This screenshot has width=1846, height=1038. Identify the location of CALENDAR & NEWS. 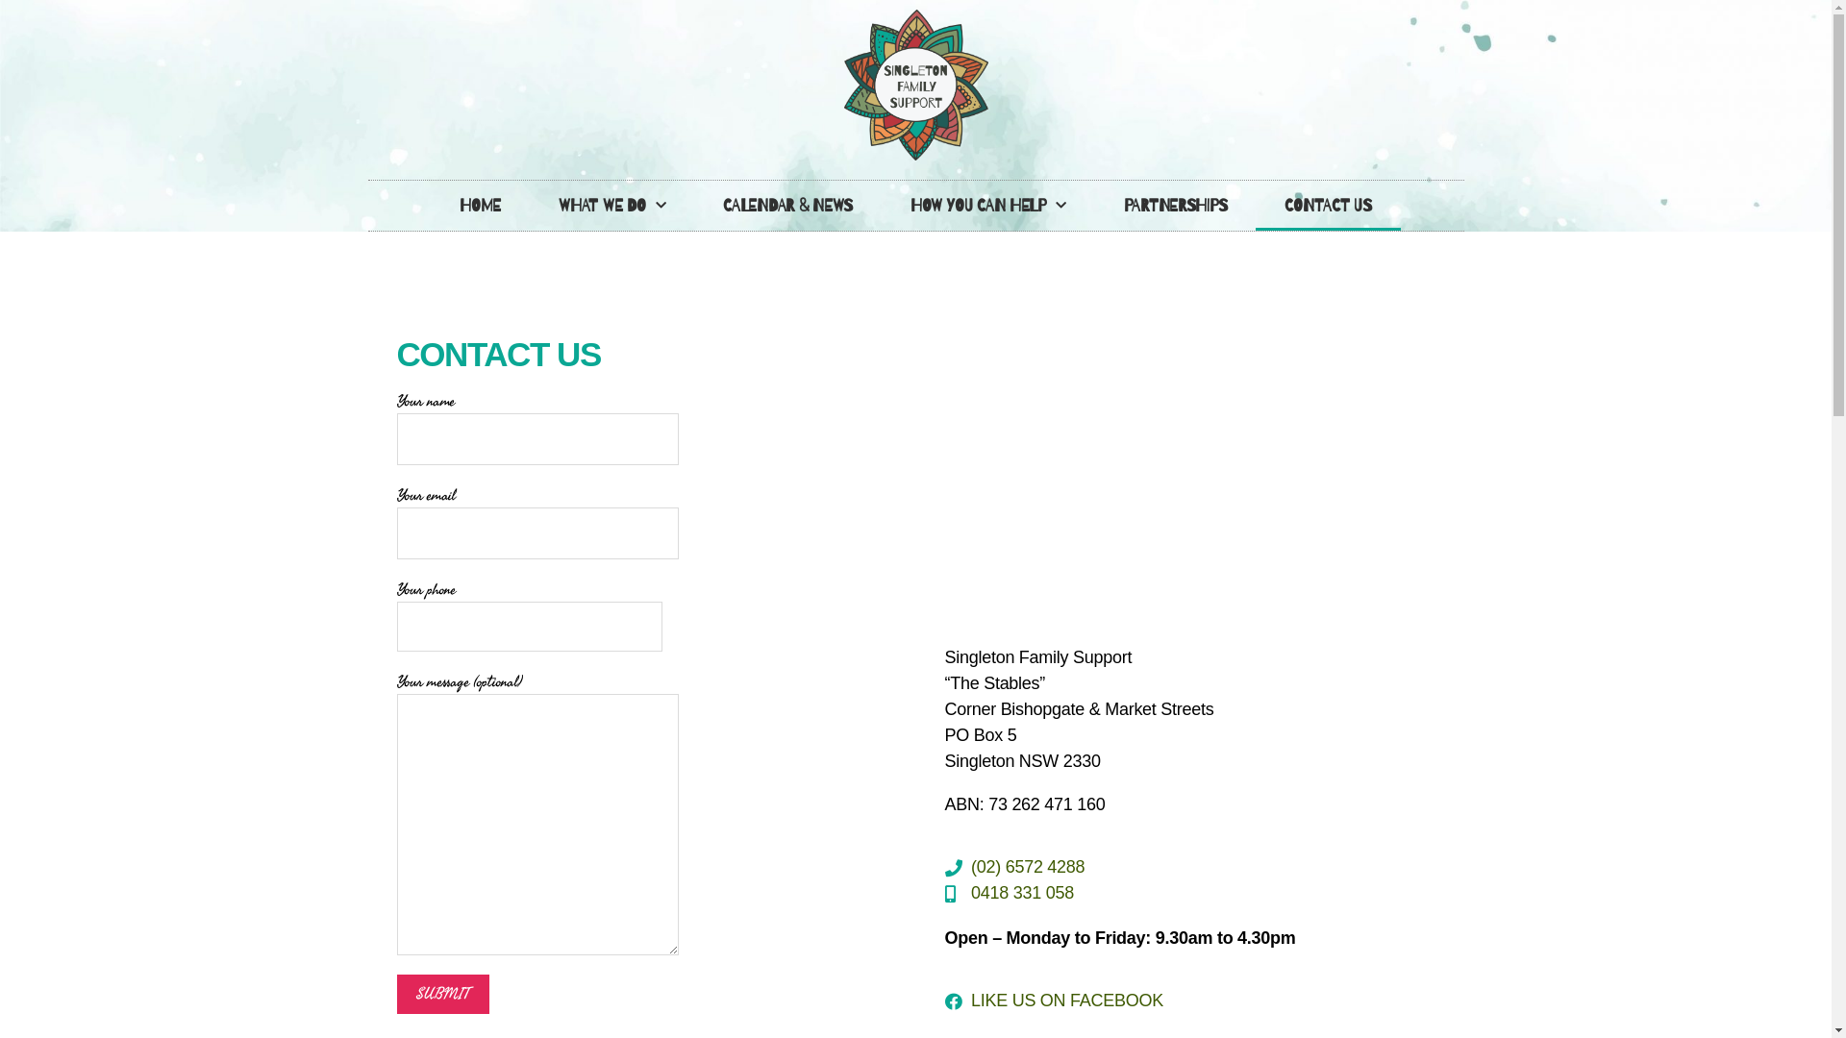
(788, 206).